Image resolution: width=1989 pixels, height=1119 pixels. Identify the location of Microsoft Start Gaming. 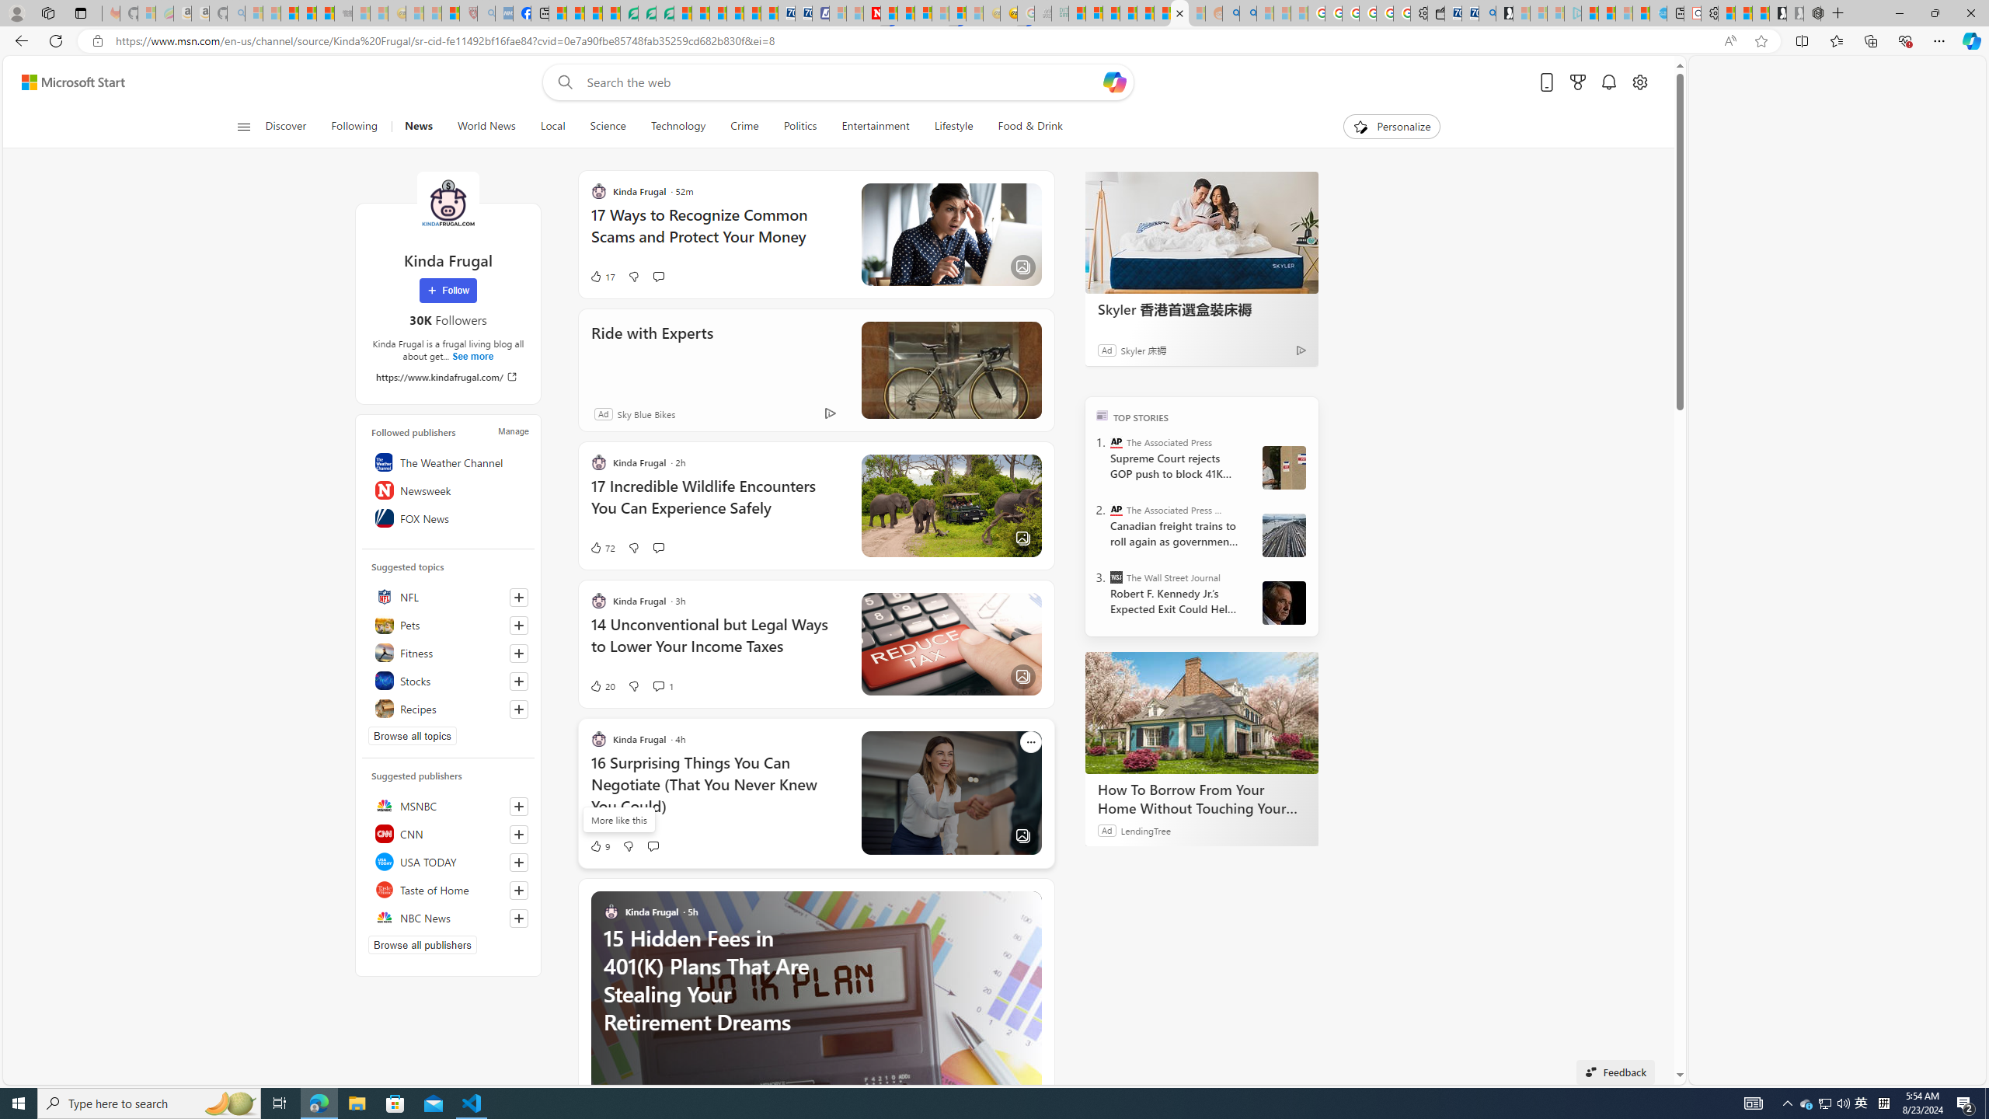
(1504, 13).